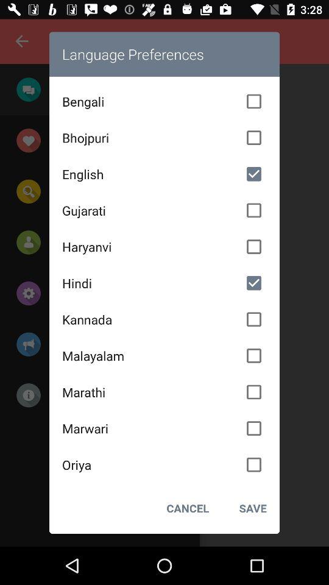 This screenshot has width=329, height=585. I want to click on press the bhojpuri icon, so click(164, 138).